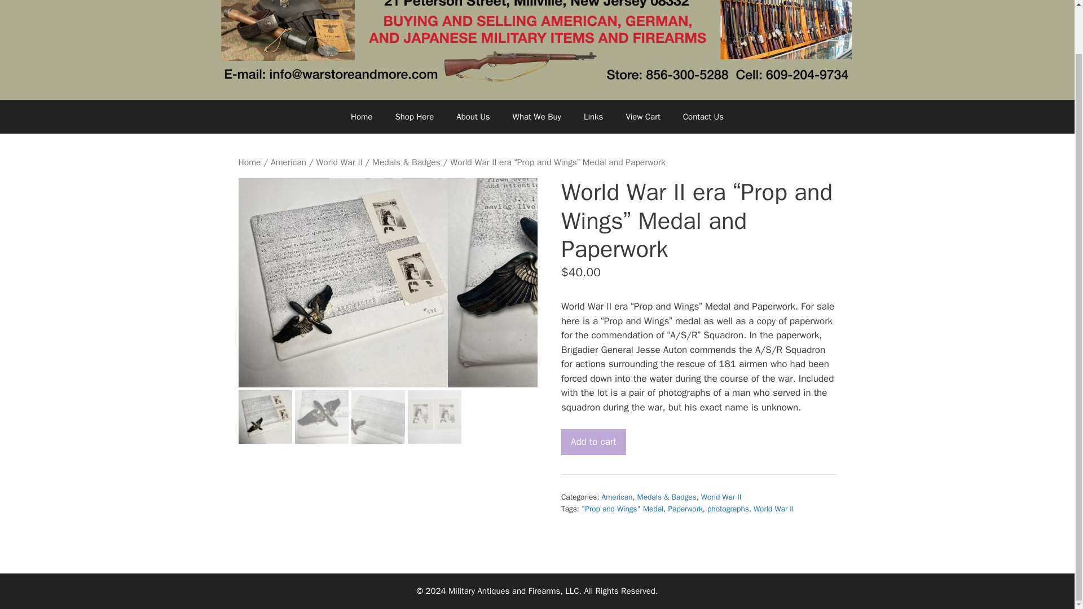 The width and height of the screenshot is (1083, 609). I want to click on "Prop and Wings" Medal, so click(622, 509).